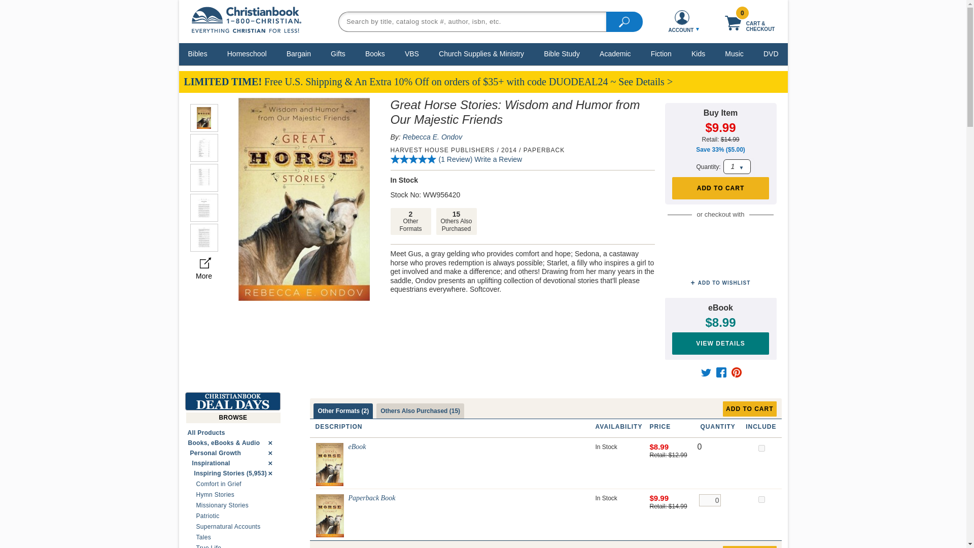 This screenshot has width=974, height=548. Describe the element at coordinates (720, 233) in the screenshot. I see `PayPal` at that location.